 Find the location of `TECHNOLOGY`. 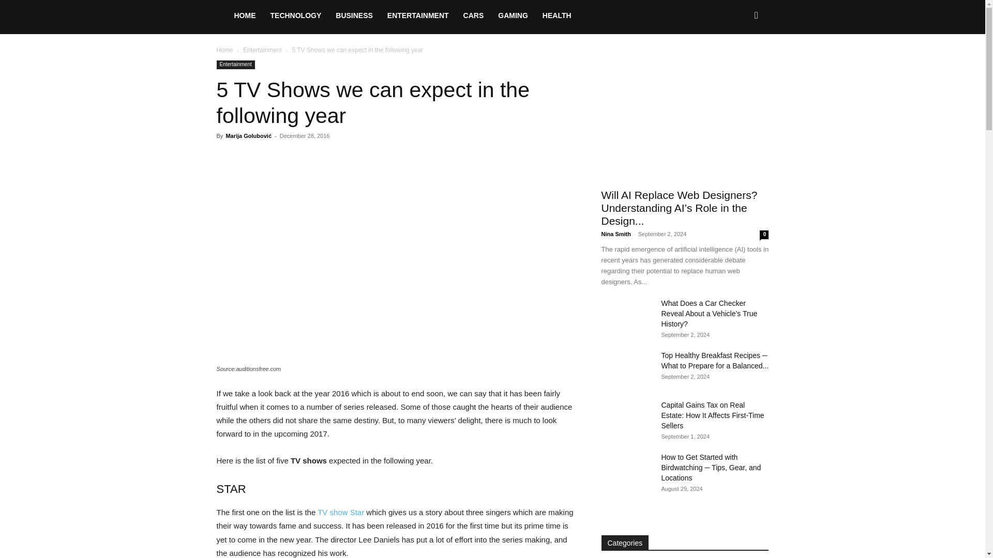

TECHNOLOGY is located at coordinates (296, 16).